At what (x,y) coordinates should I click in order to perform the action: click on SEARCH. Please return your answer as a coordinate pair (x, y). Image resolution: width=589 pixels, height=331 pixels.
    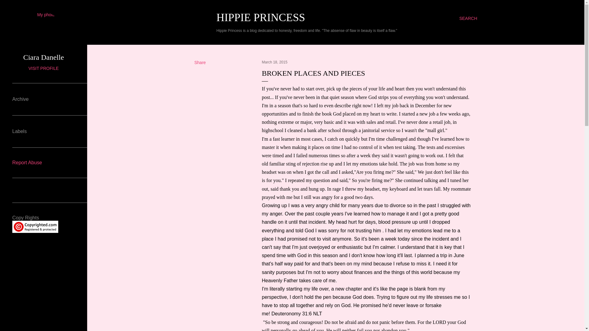
    Looking at the image, I should click on (468, 18).